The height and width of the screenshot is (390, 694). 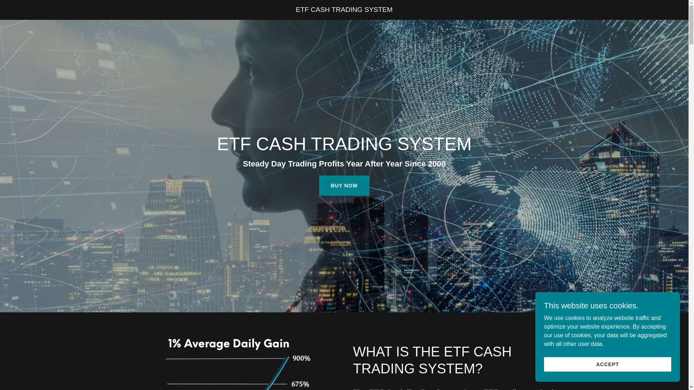 What do you see at coordinates (344, 186) in the screenshot?
I see `BUY NOW` at bounding box center [344, 186].